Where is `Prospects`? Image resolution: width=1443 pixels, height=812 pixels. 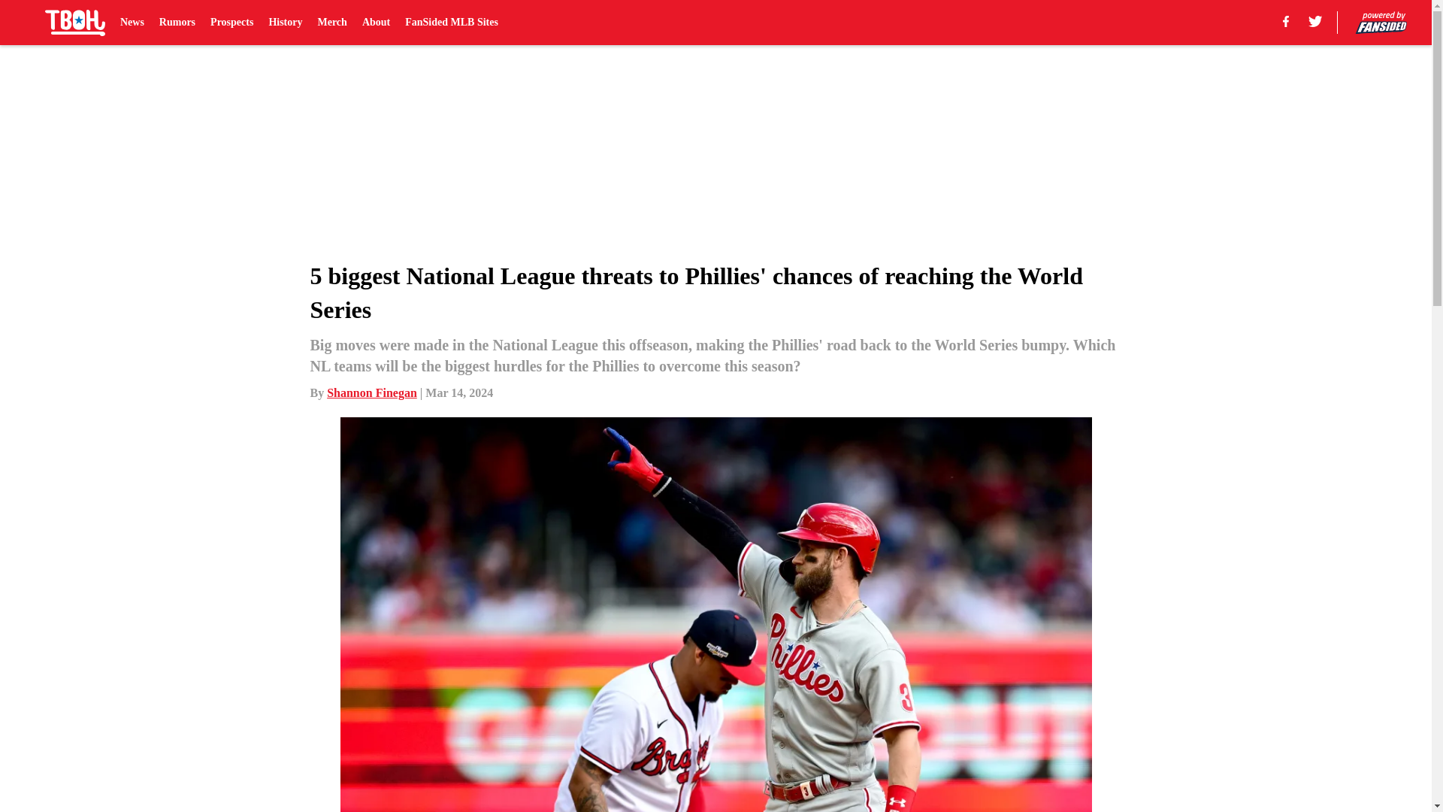
Prospects is located at coordinates (231, 23).